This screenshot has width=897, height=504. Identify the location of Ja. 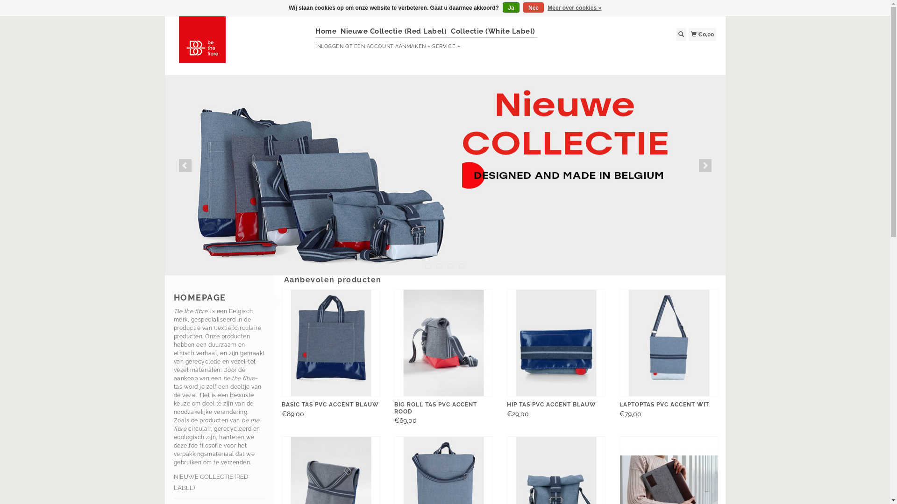
(511, 7).